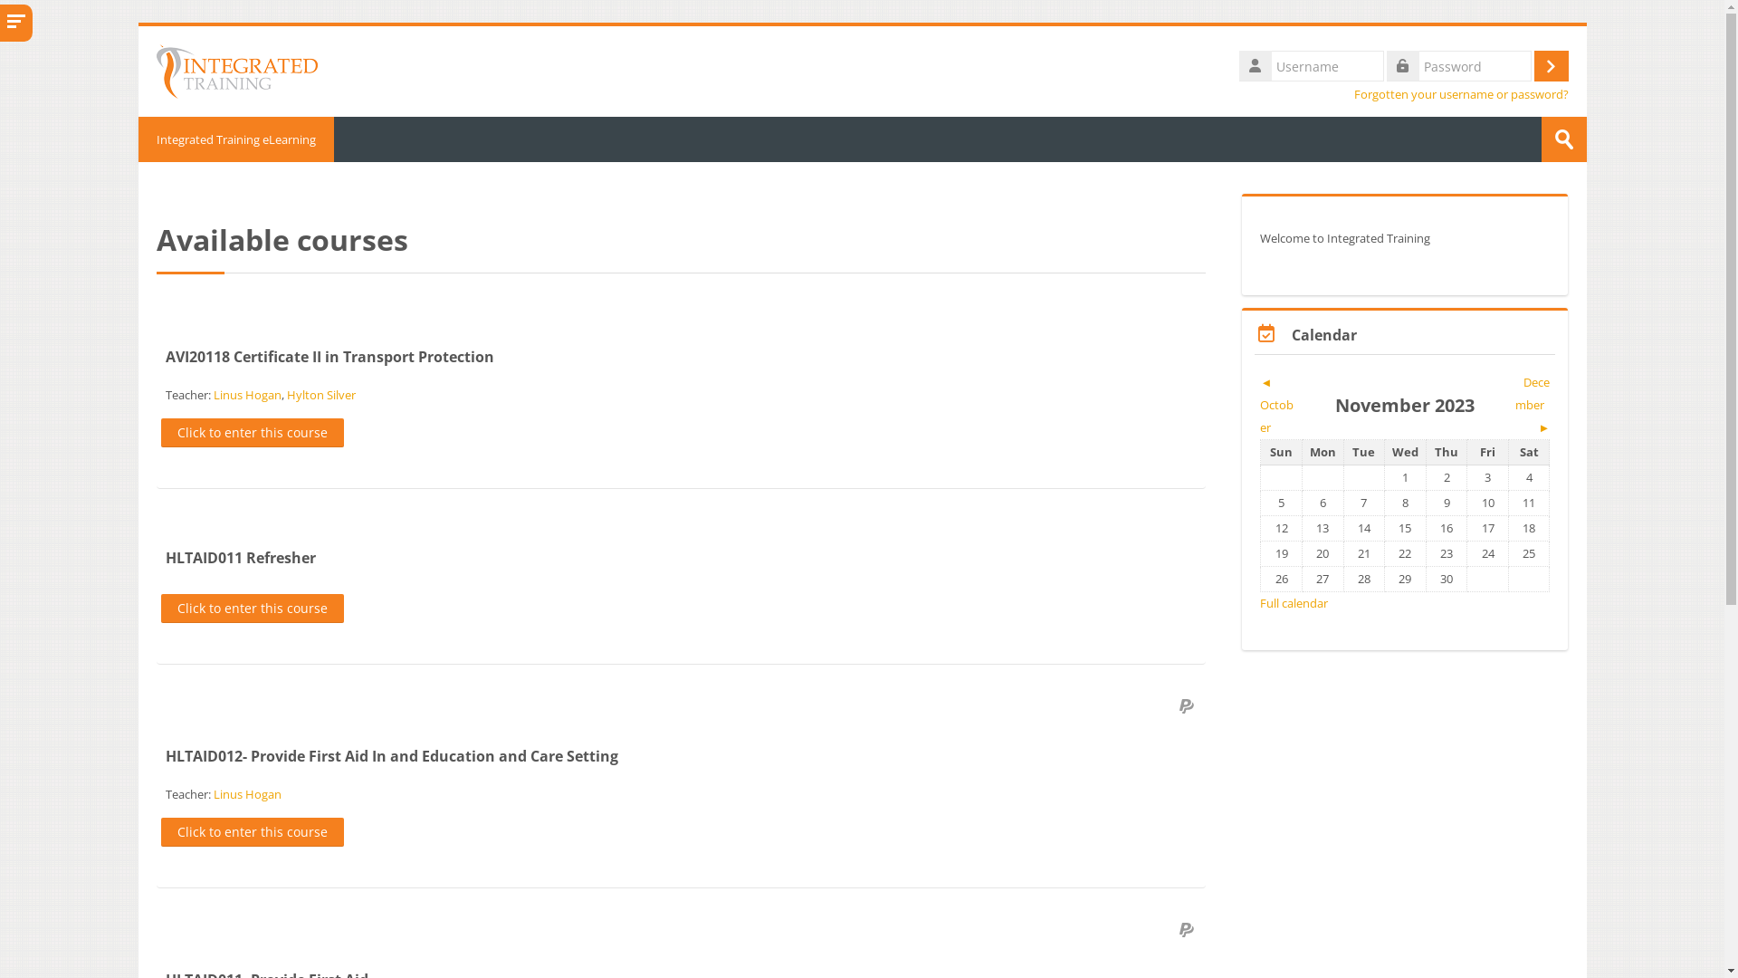  Describe the element at coordinates (320, 395) in the screenshot. I see `Hylton Silver` at that location.